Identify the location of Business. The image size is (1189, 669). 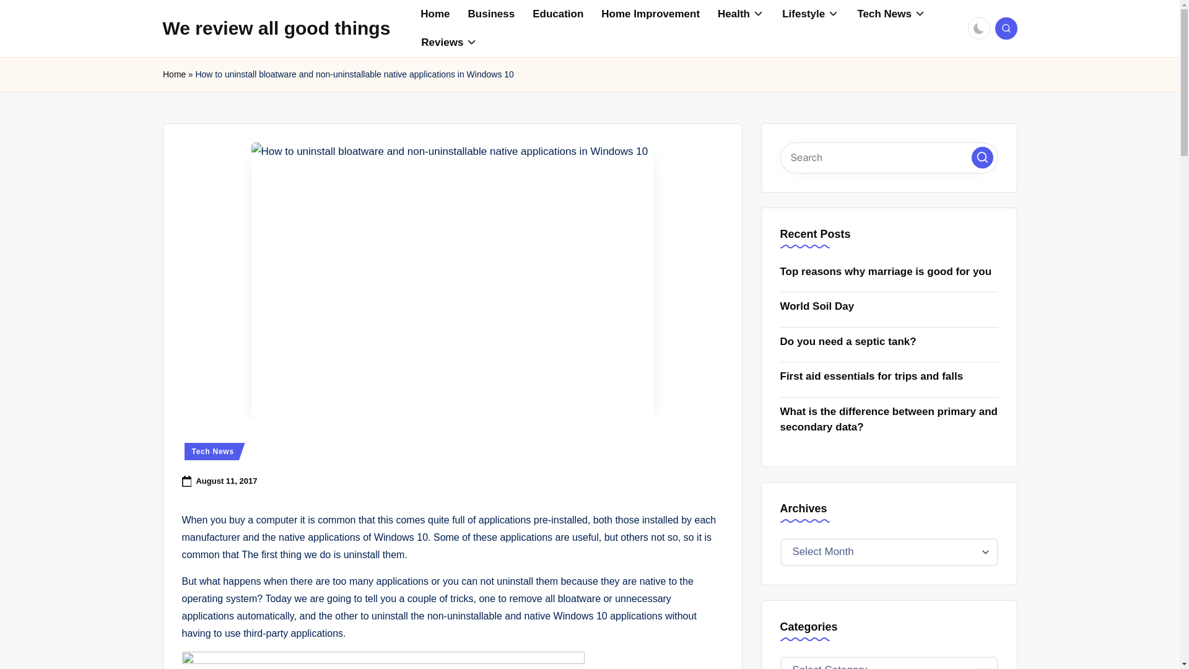
(492, 14).